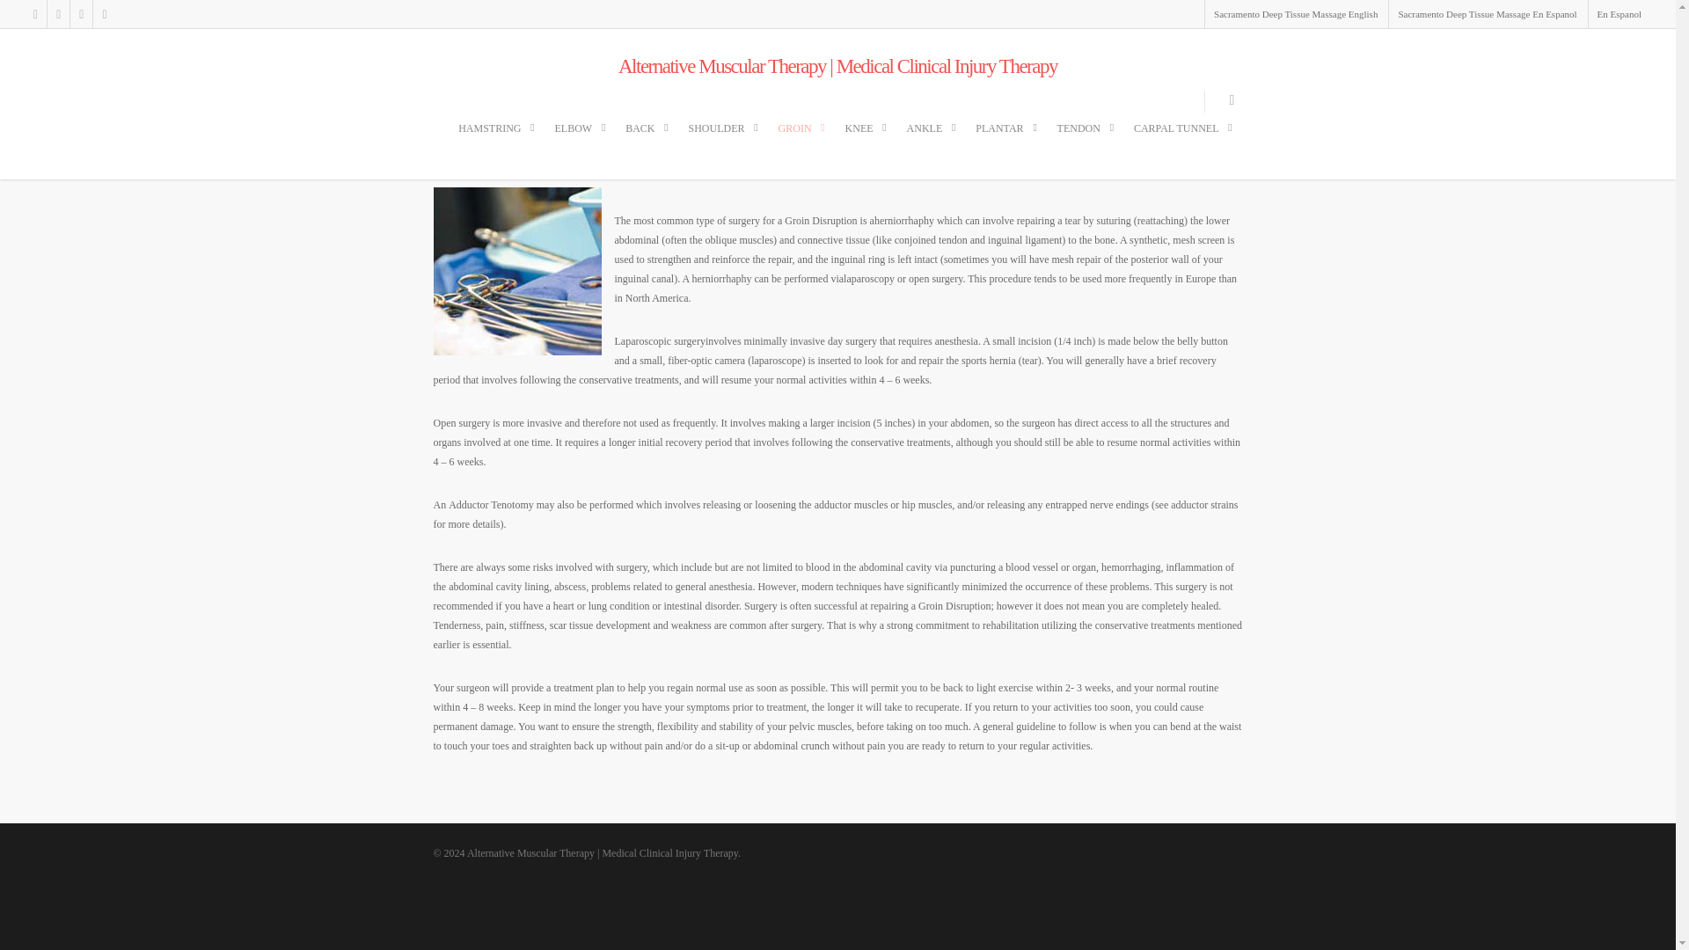 The image size is (1689, 950). What do you see at coordinates (516, 271) in the screenshot?
I see `surgery` at bounding box center [516, 271].